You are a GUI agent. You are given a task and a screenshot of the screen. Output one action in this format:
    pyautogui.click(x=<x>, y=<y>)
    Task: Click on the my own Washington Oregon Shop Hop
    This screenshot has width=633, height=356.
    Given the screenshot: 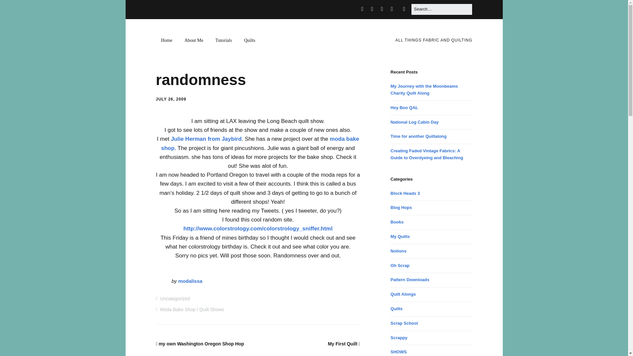 What is the action you would take?
    pyautogui.click(x=200, y=343)
    